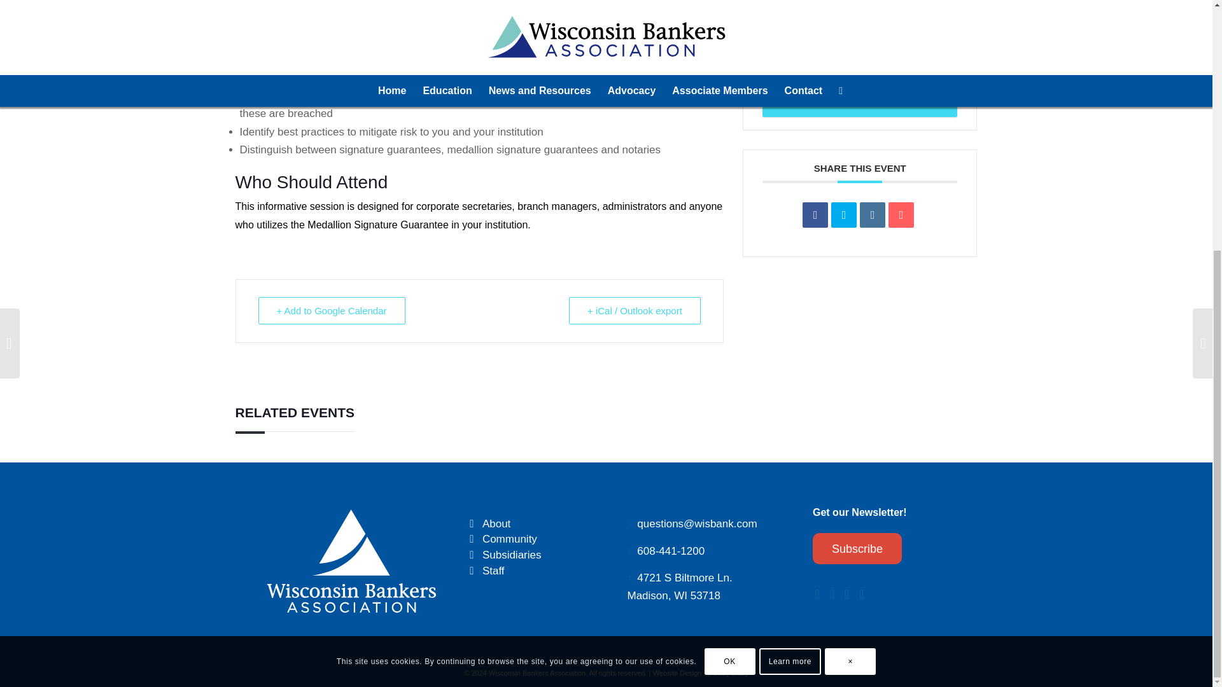  Describe the element at coordinates (493, 571) in the screenshot. I see `Staff` at that location.